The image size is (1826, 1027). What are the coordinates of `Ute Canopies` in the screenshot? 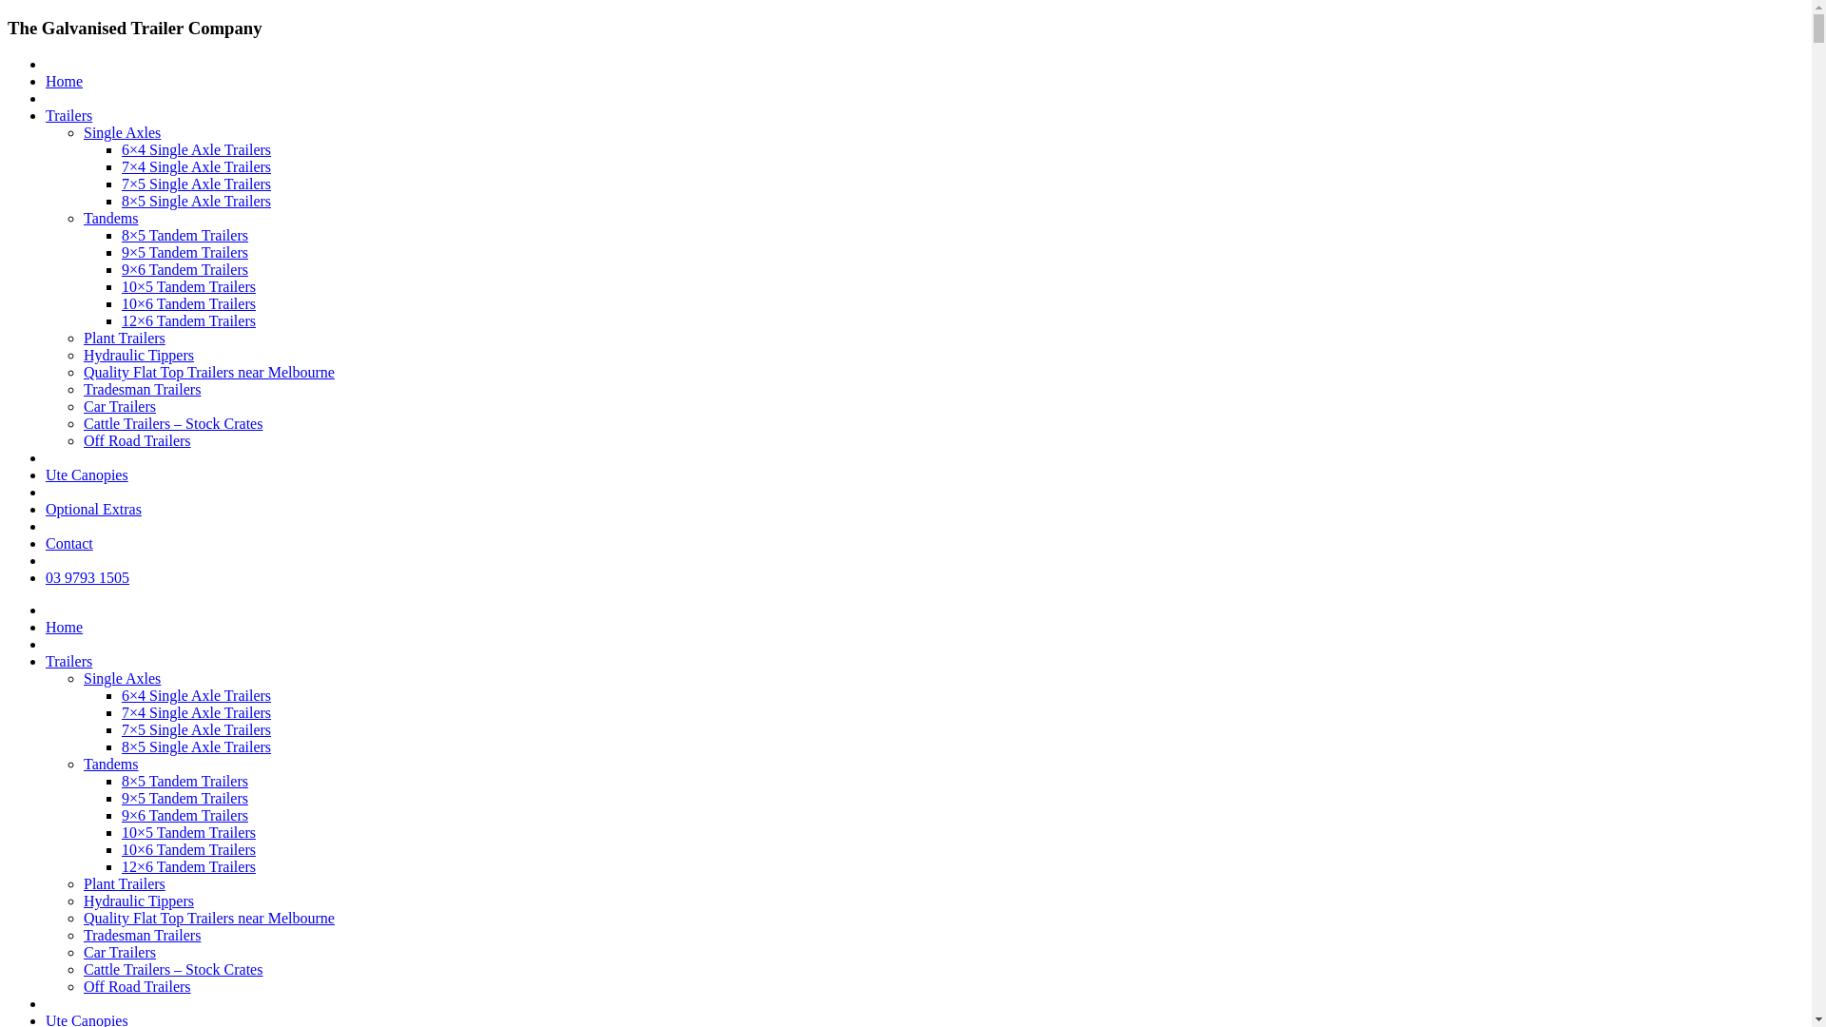 It's located at (87, 475).